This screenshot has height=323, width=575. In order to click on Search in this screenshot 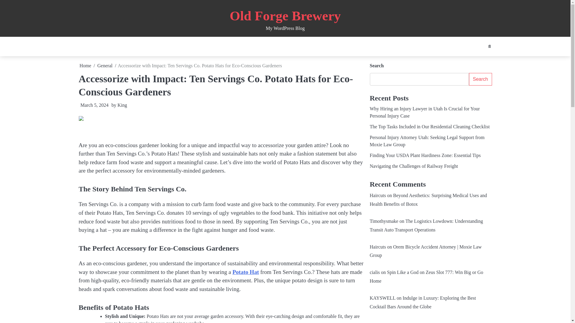, I will do `click(478, 59)`.